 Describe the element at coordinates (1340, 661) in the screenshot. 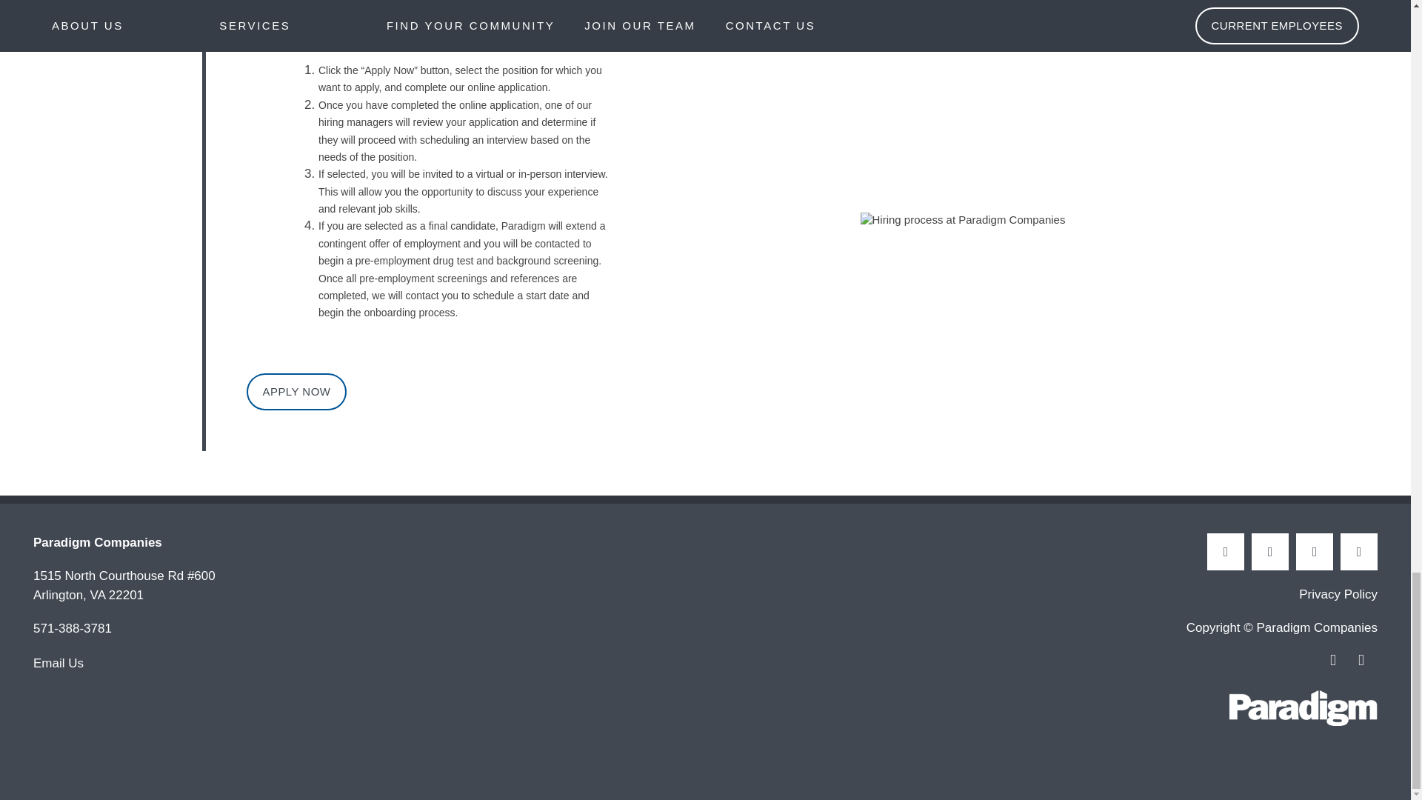

I see `Equal Opportunity Housing` at that location.